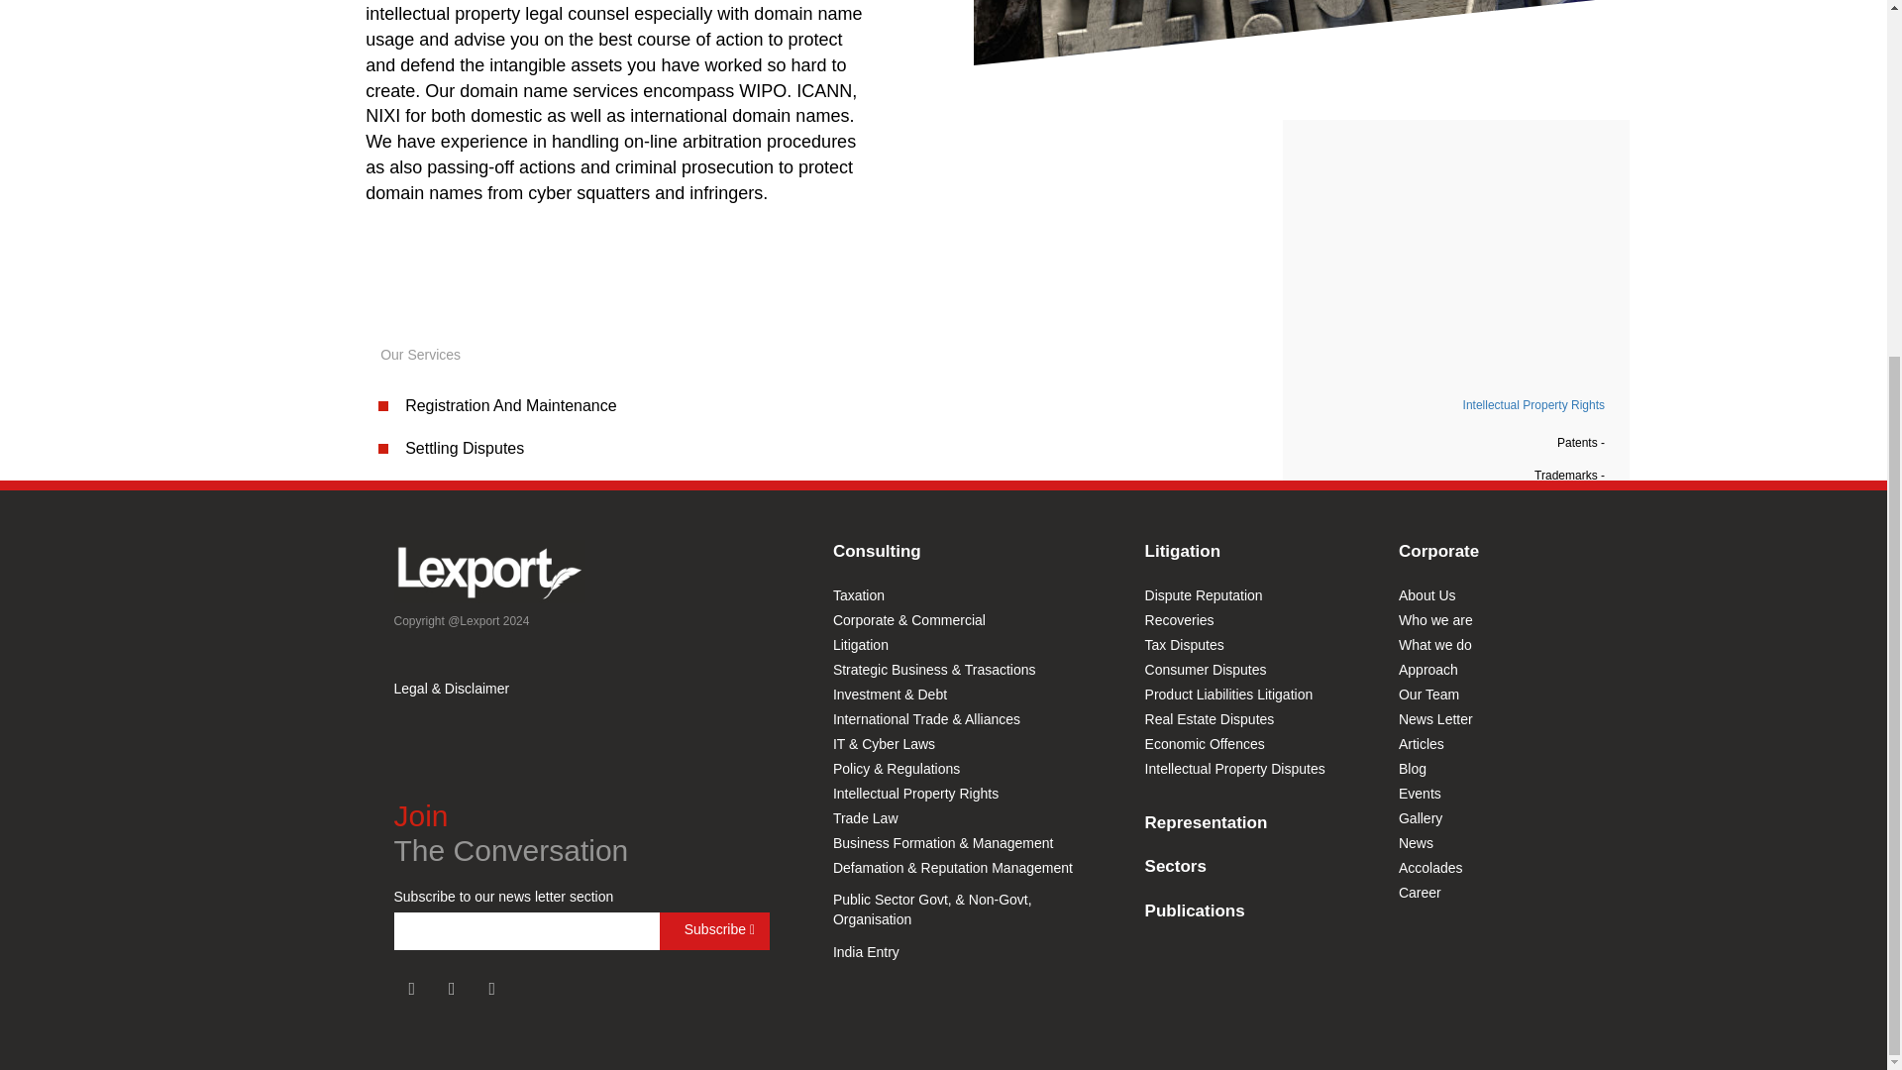  Describe the element at coordinates (491, 989) in the screenshot. I see `linkedin` at that location.